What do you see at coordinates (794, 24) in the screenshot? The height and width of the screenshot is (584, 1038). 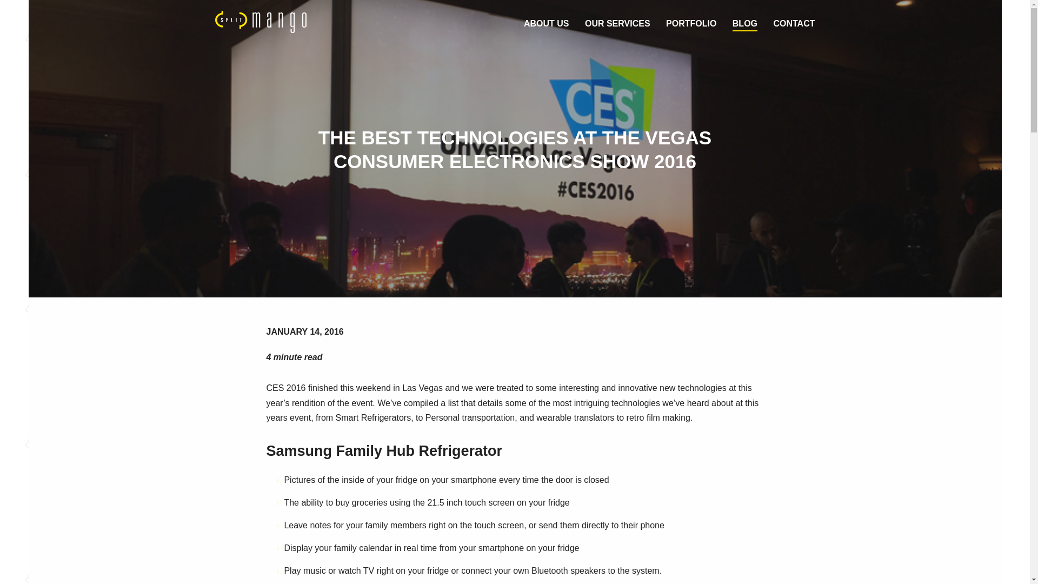 I see `CONTACT` at bounding box center [794, 24].